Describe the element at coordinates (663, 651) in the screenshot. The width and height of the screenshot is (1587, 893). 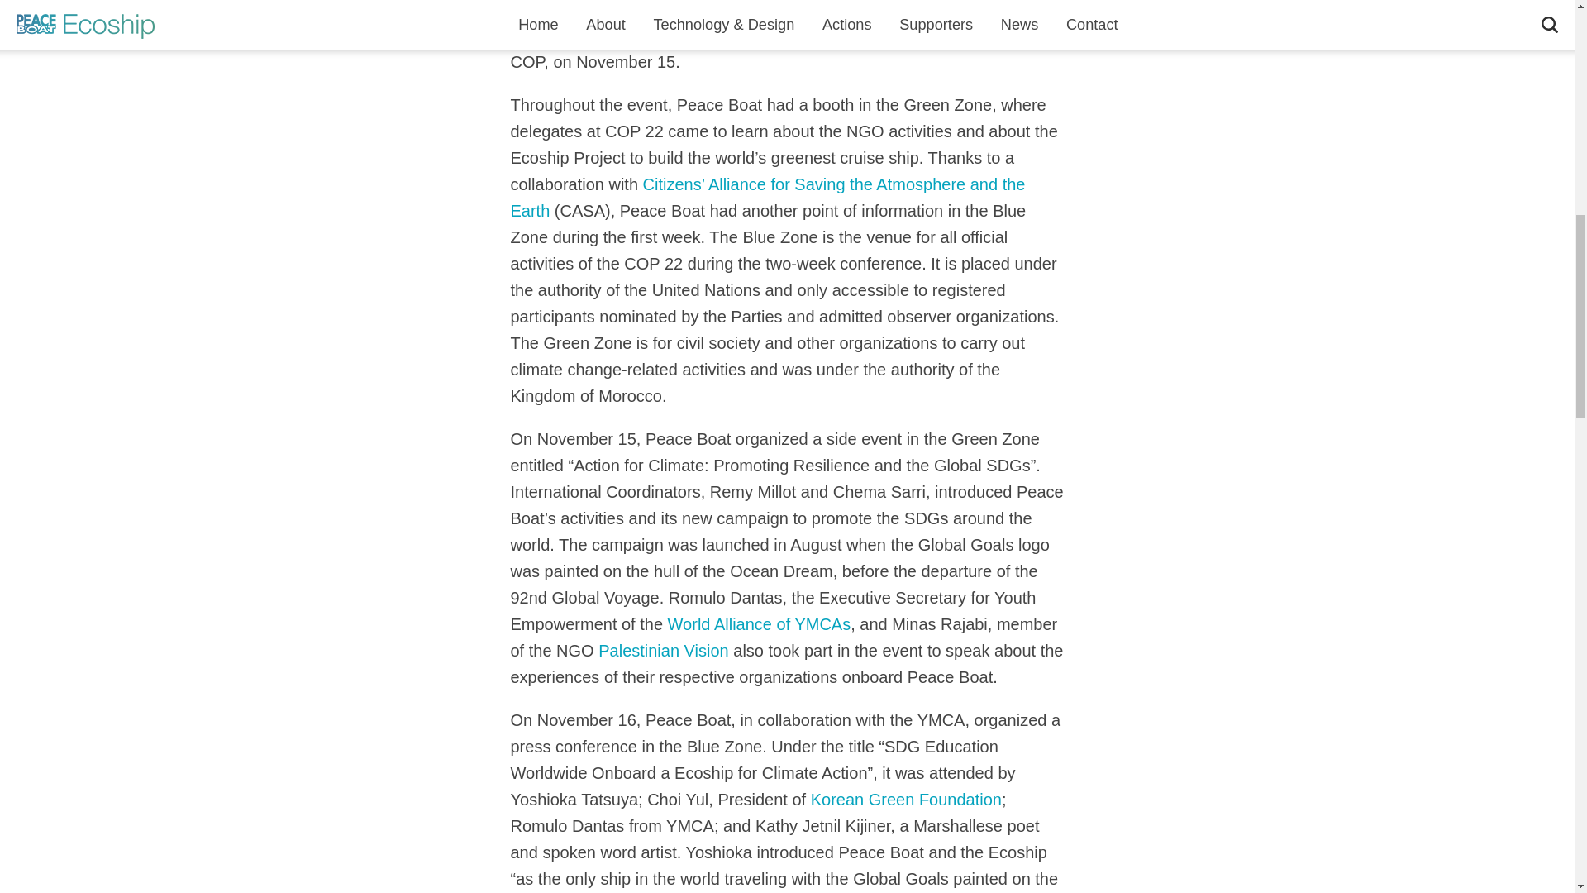
I see `Palestinian Vision` at that location.